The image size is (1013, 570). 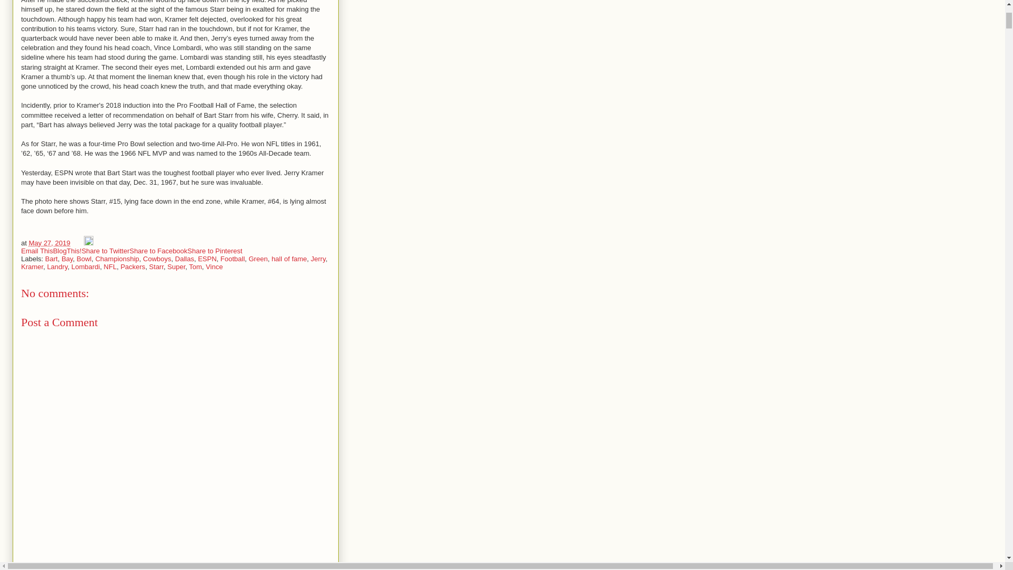 I want to click on May 27, 2019, so click(x=49, y=243).